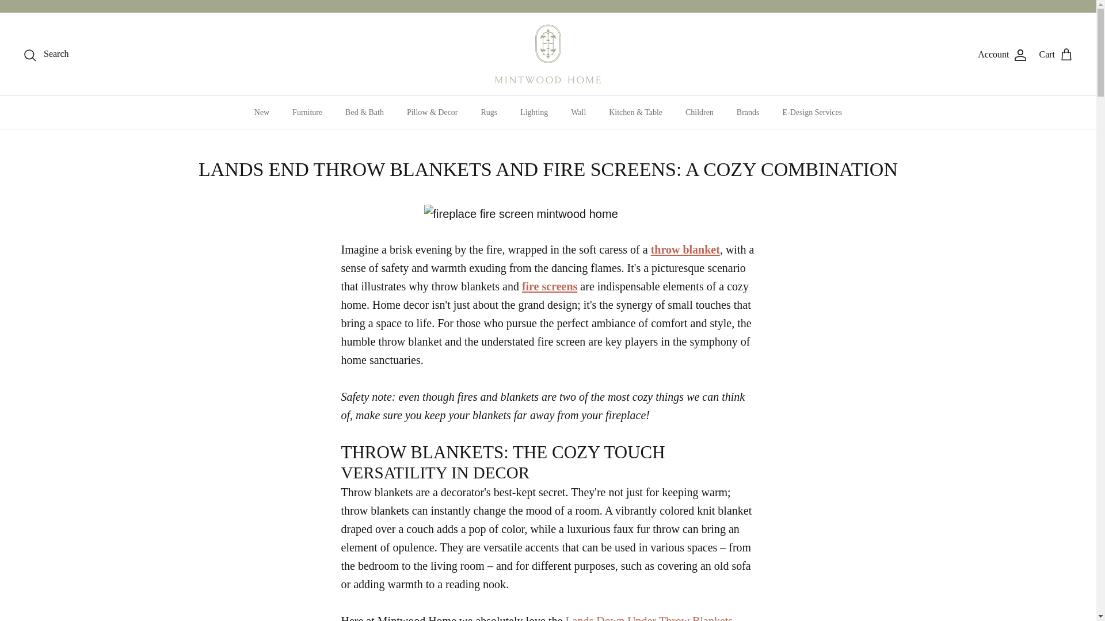 The image size is (1105, 621). Describe the element at coordinates (46, 54) in the screenshot. I see `Search` at that location.